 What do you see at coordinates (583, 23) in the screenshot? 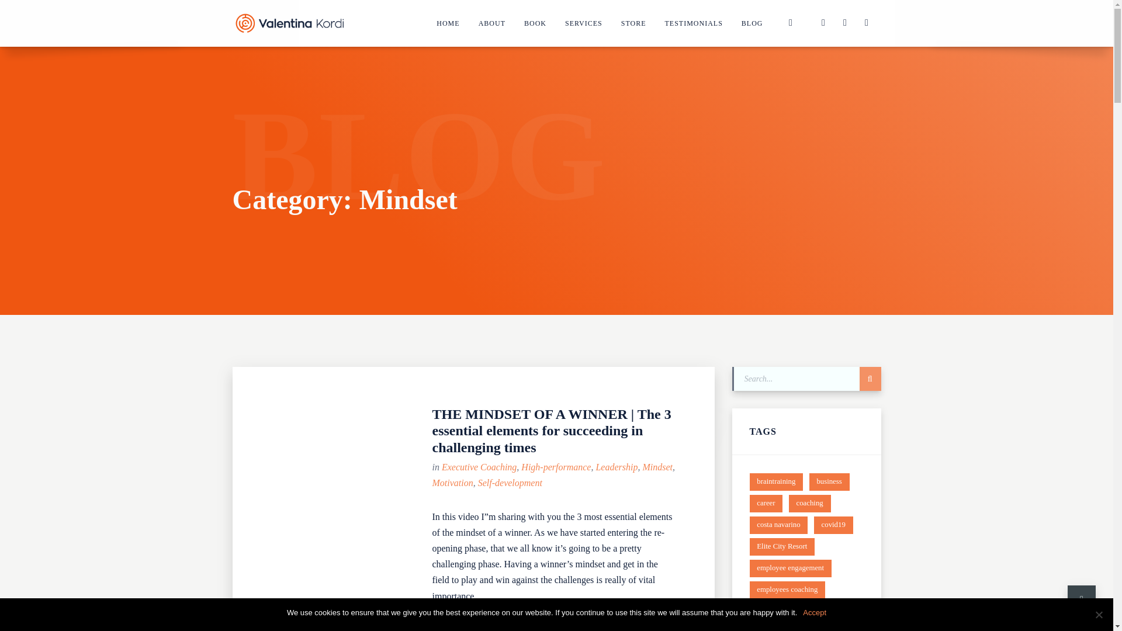
I see `Services` at bounding box center [583, 23].